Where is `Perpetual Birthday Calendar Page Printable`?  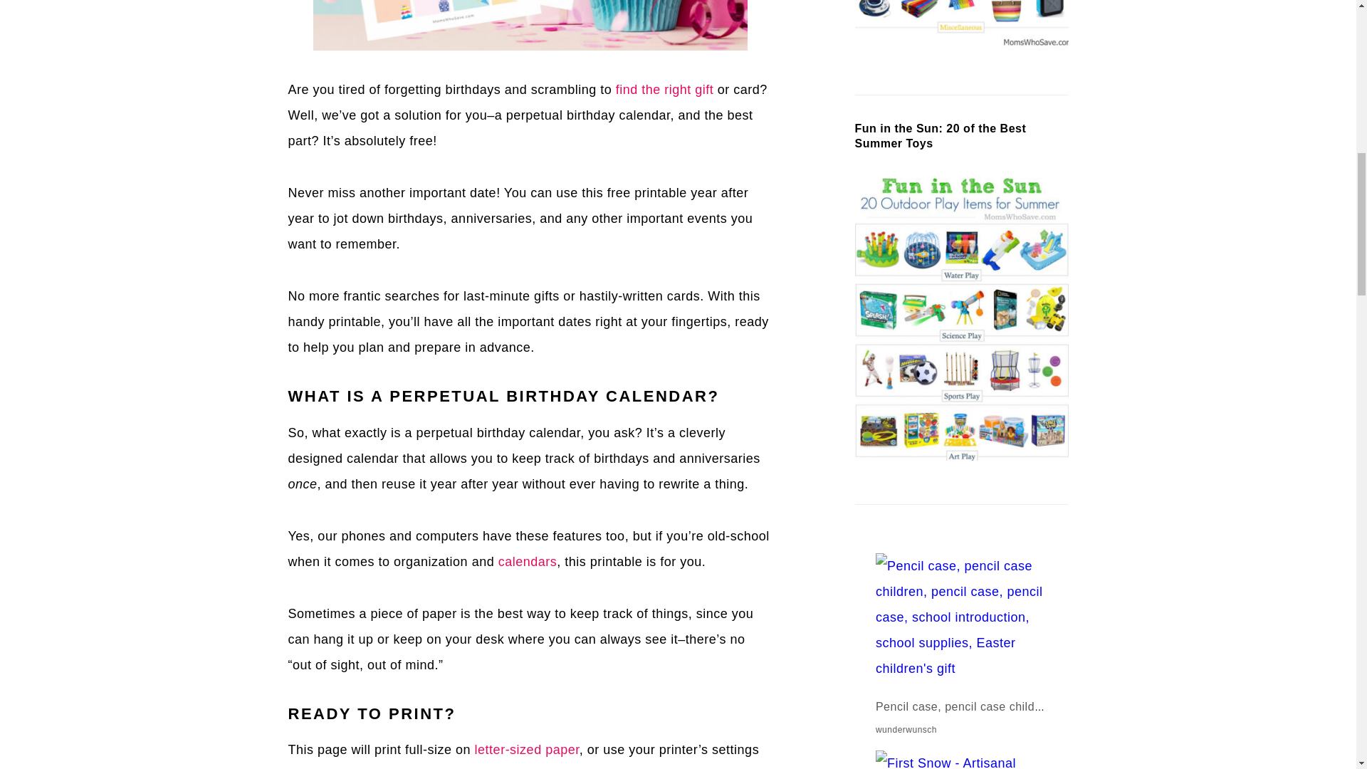
Perpetual Birthday Calendar Page Printable is located at coordinates (530, 26).